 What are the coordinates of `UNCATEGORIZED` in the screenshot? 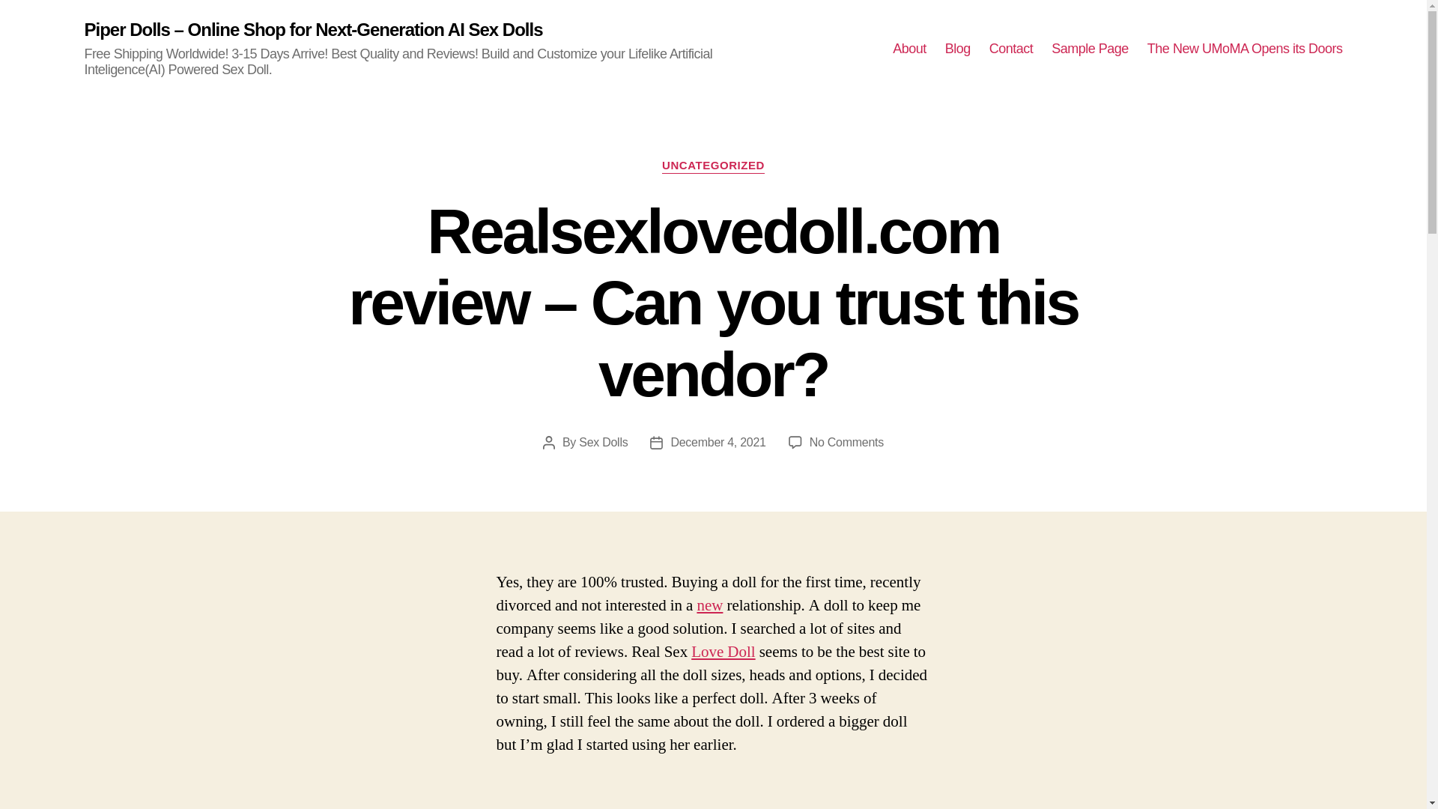 It's located at (713, 166).